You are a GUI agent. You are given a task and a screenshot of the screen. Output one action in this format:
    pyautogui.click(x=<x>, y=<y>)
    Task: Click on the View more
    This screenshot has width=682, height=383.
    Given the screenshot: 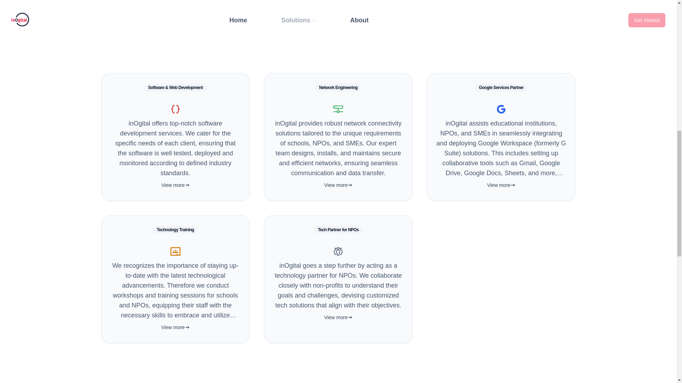 What is the action you would take?
    pyautogui.click(x=175, y=327)
    